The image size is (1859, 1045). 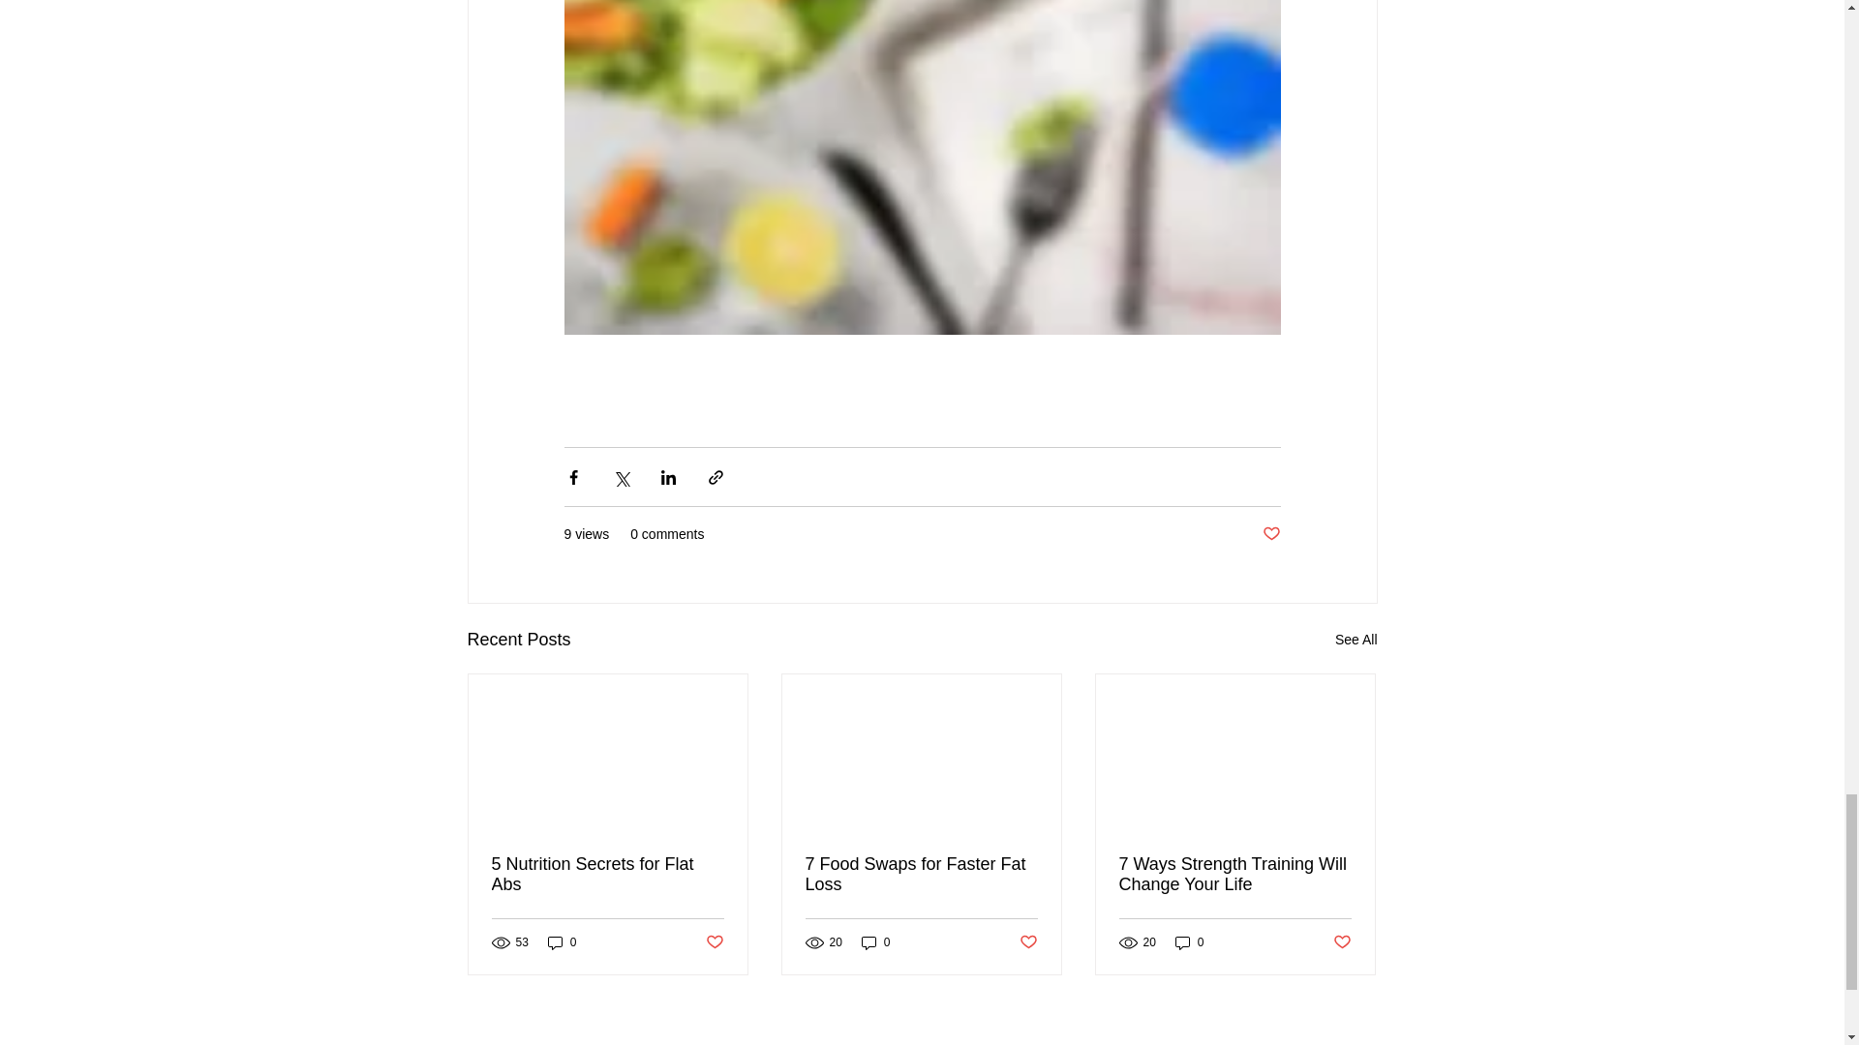 I want to click on 7 Ways Strength Training Will Change Your Life, so click(x=1234, y=875).